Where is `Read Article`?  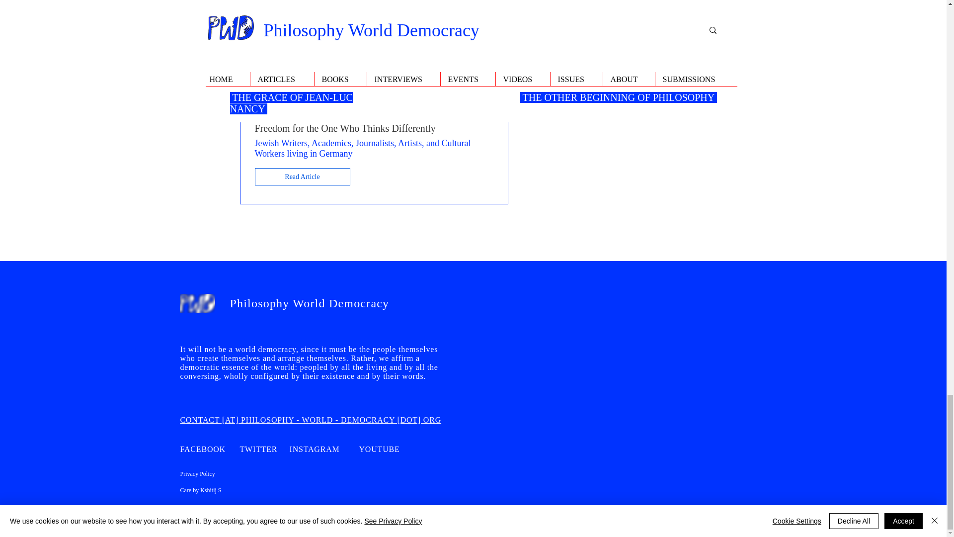
Read Article is located at coordinates (302, 177).